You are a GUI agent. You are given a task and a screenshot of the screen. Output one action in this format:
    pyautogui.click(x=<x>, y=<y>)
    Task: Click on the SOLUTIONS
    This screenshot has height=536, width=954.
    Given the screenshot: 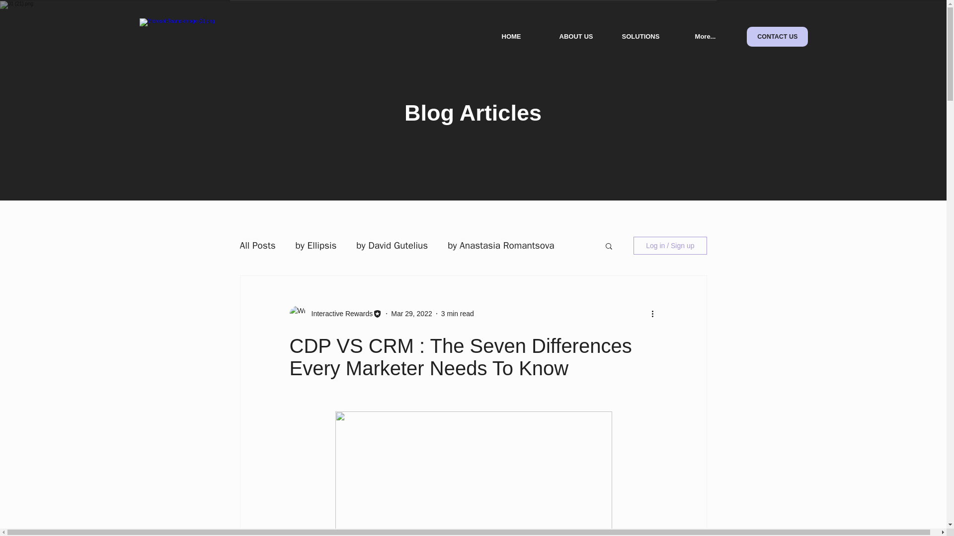 What is the action you would take?
    pyautogui.click(x=640, y=37)
    